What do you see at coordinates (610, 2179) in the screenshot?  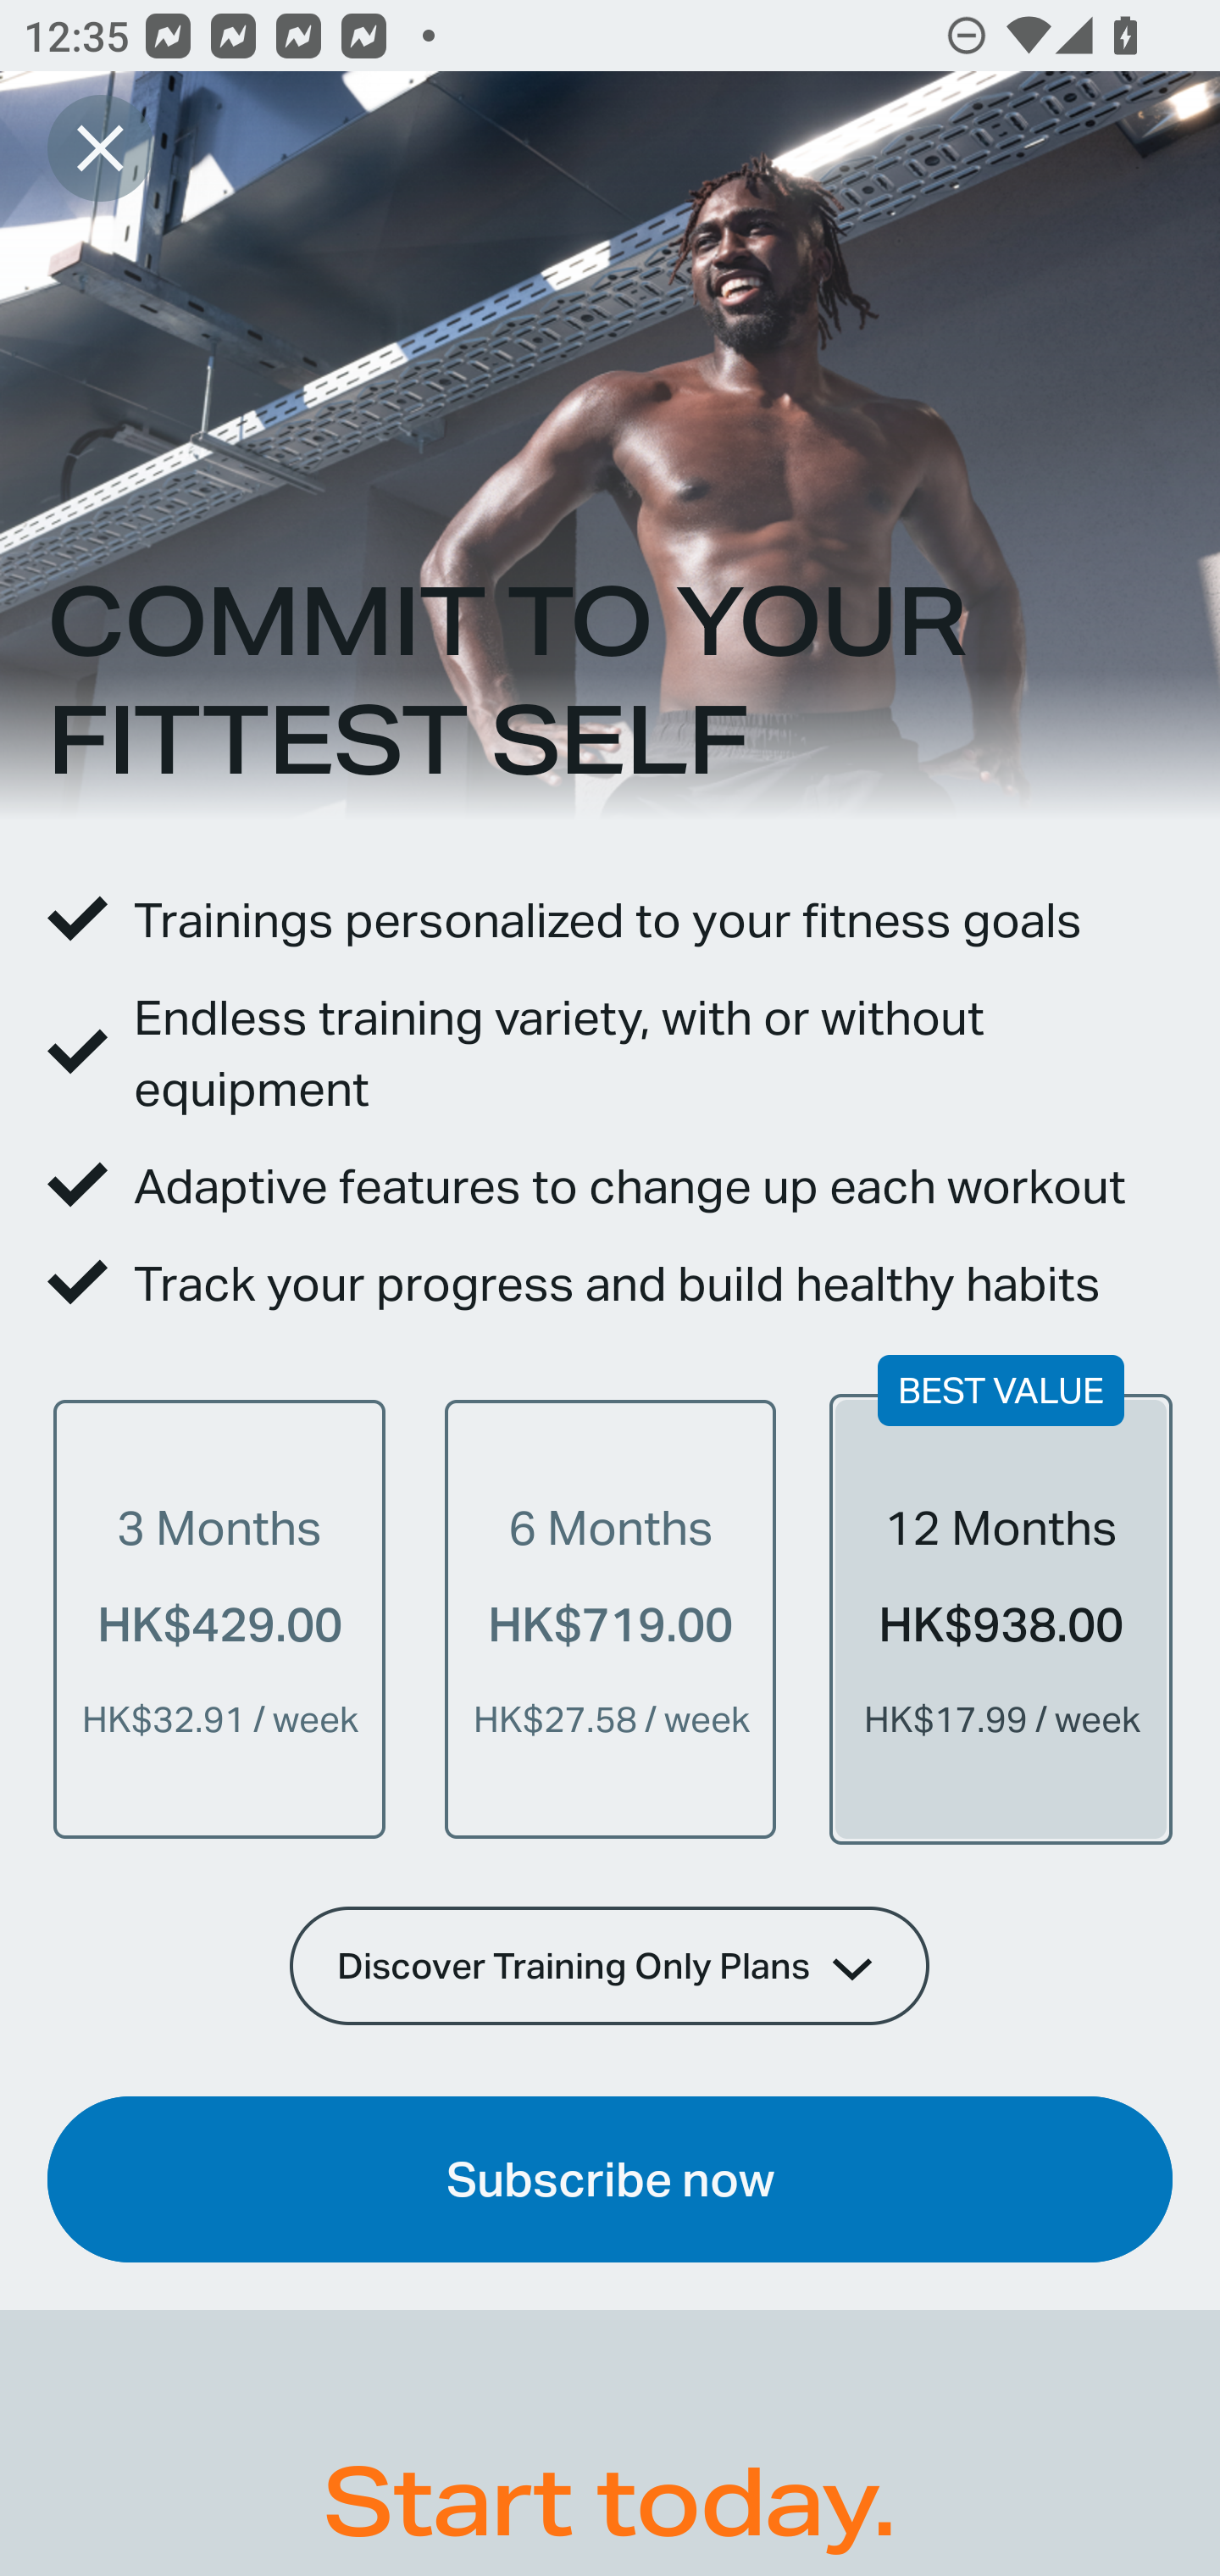 I see `Subscribe now` at bounding box center [610, 2179].